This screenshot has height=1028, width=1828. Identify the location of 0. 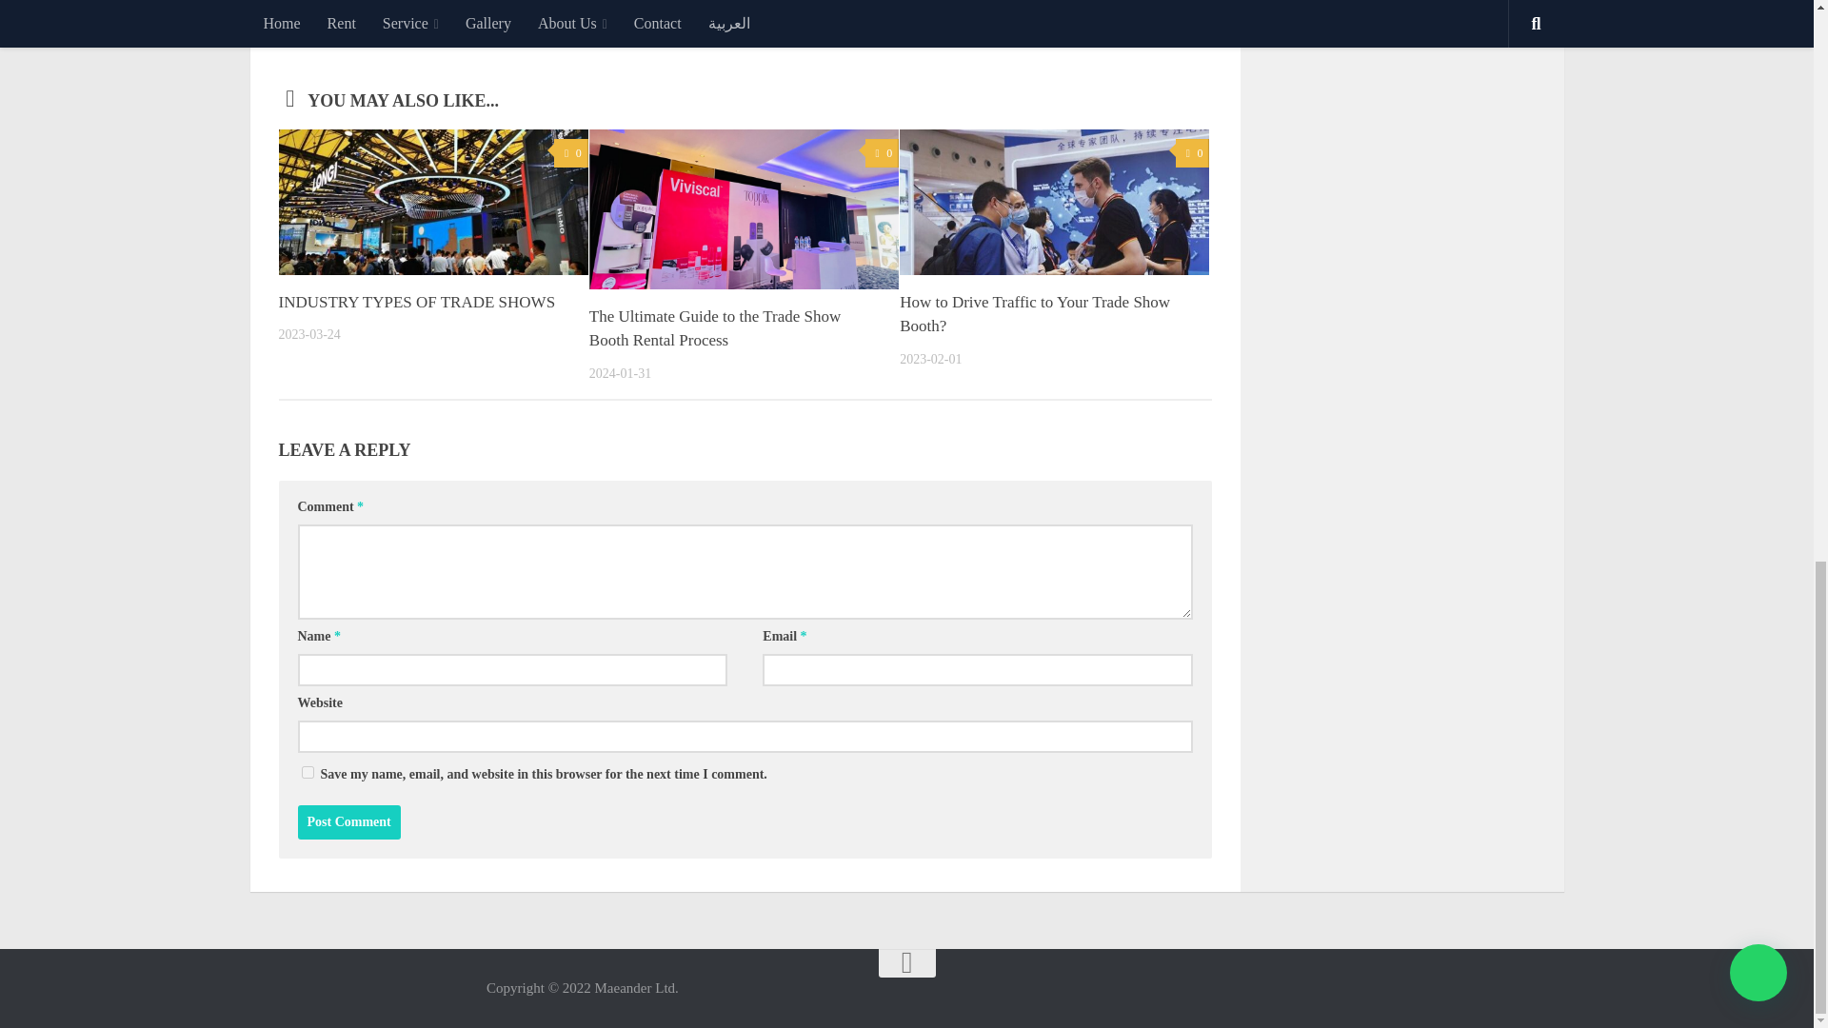
(882, 153).